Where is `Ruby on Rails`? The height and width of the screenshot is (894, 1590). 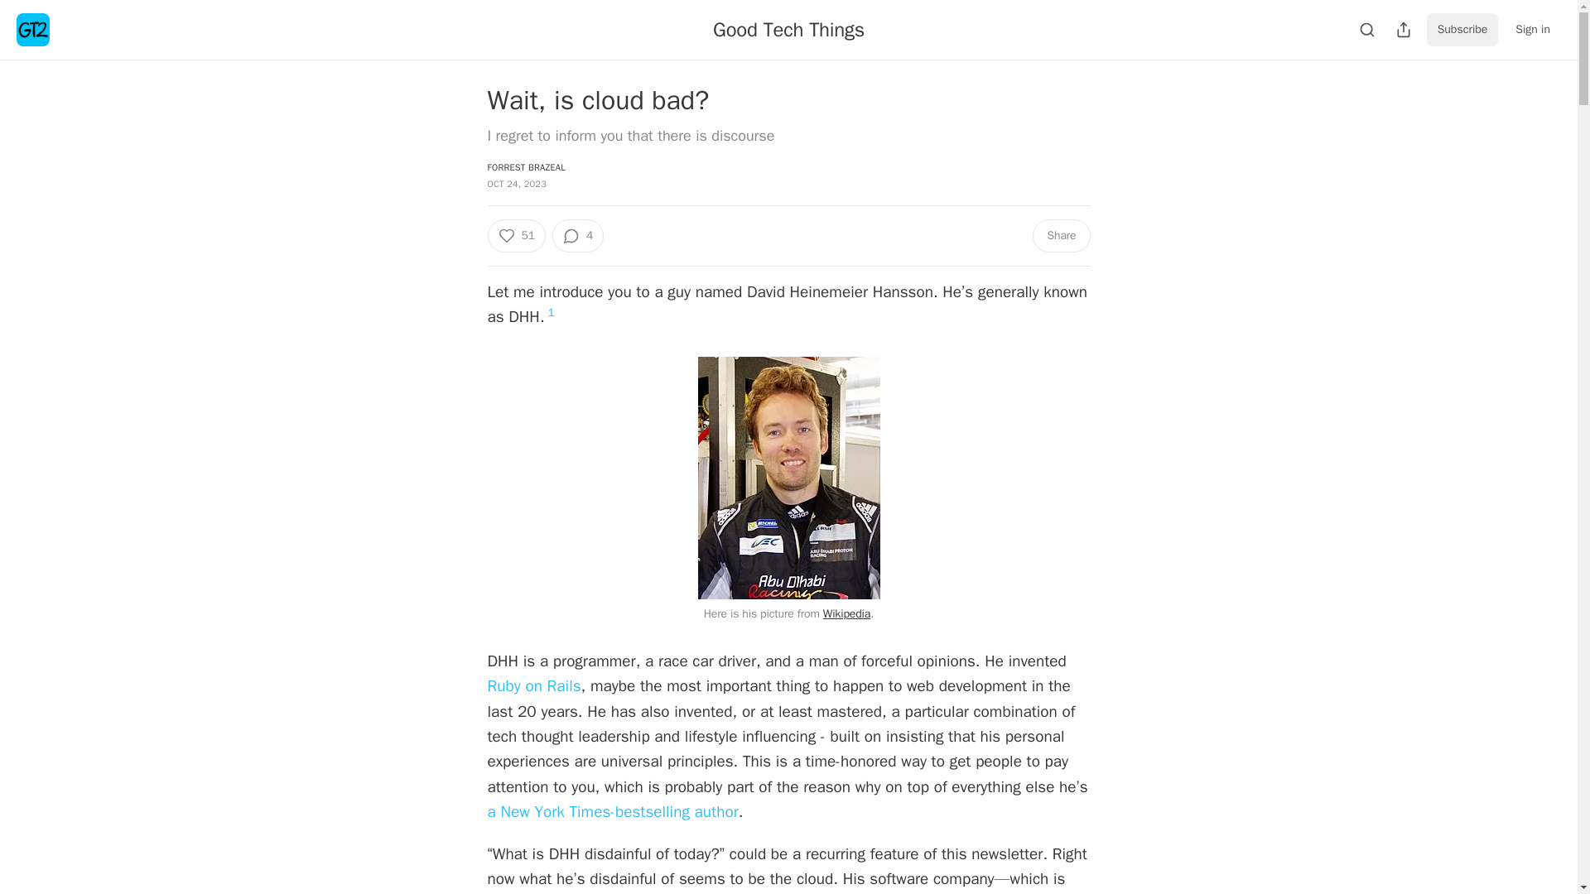 Ruby on Rails is located at coordinates (533, 685).